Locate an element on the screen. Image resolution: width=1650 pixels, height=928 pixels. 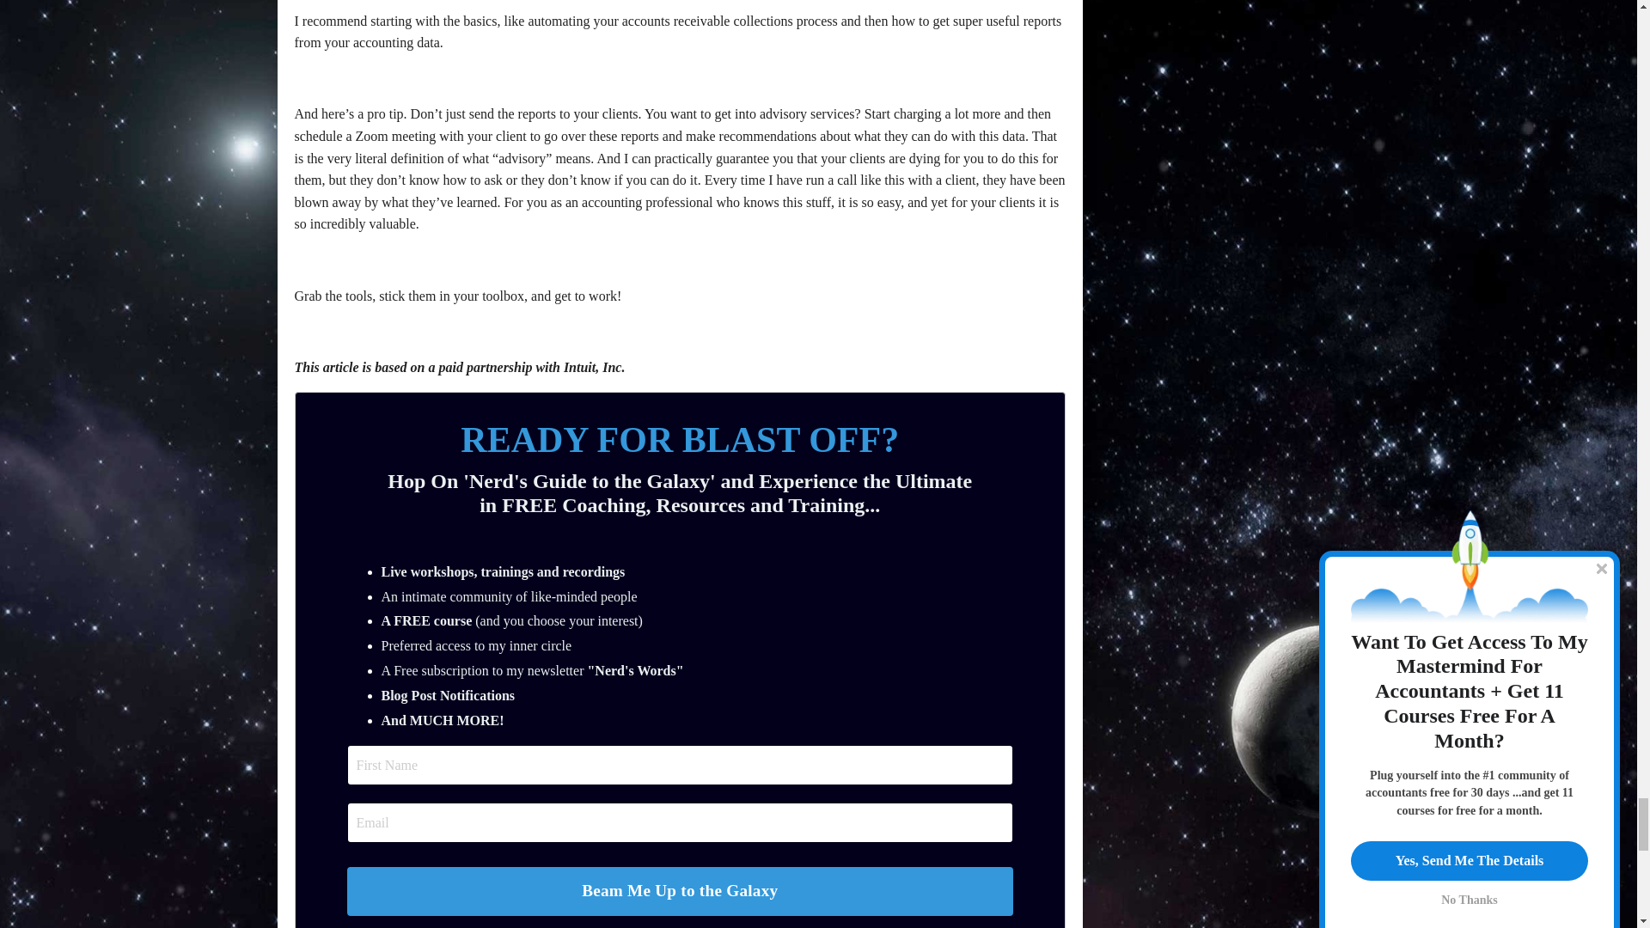
Beam Me Up to the Galaxy is located at coordinates (681, 890).